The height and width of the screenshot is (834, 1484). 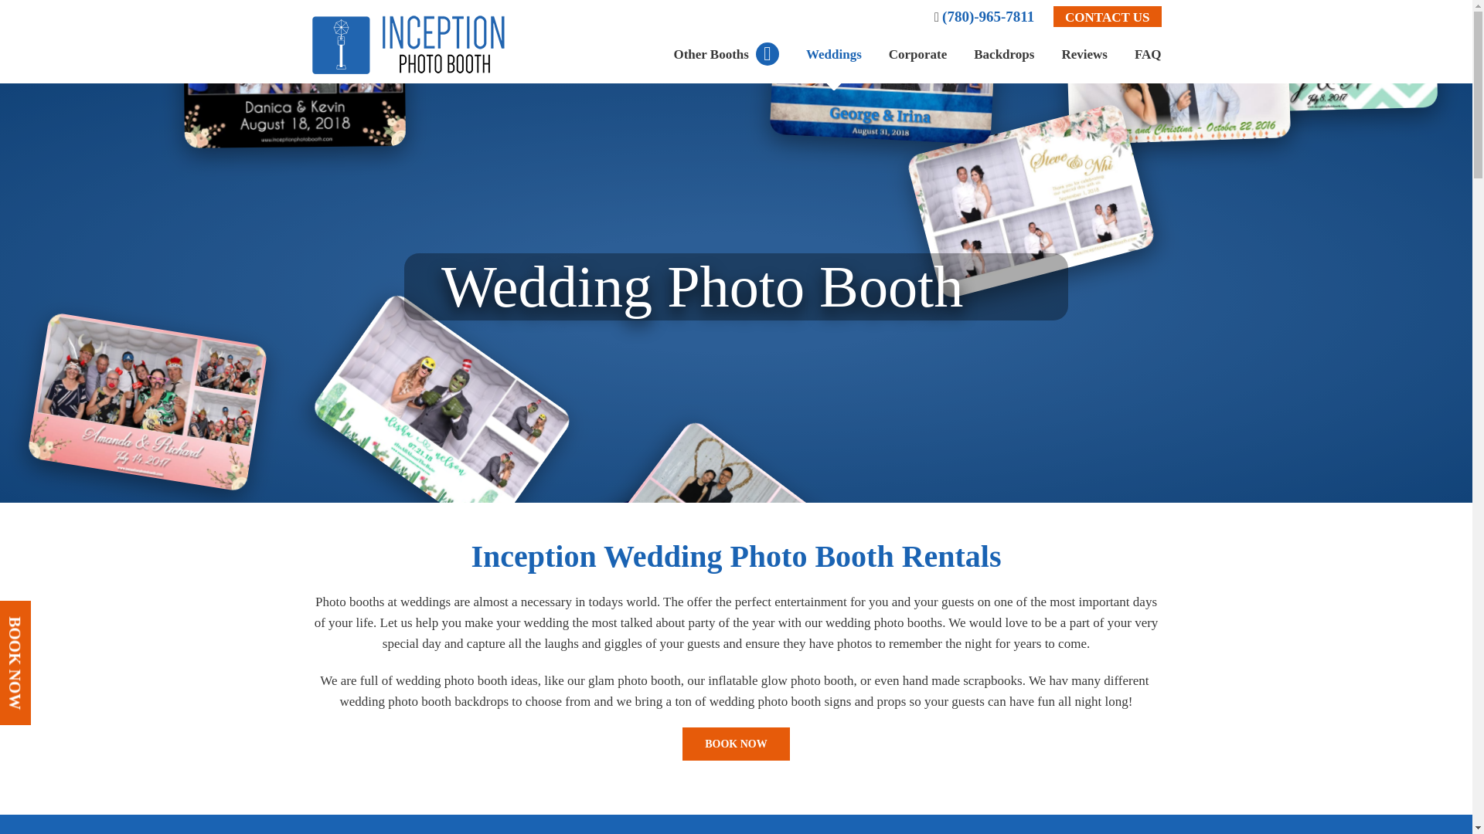 I want to click on Corporate, so click(x=918, y=53).